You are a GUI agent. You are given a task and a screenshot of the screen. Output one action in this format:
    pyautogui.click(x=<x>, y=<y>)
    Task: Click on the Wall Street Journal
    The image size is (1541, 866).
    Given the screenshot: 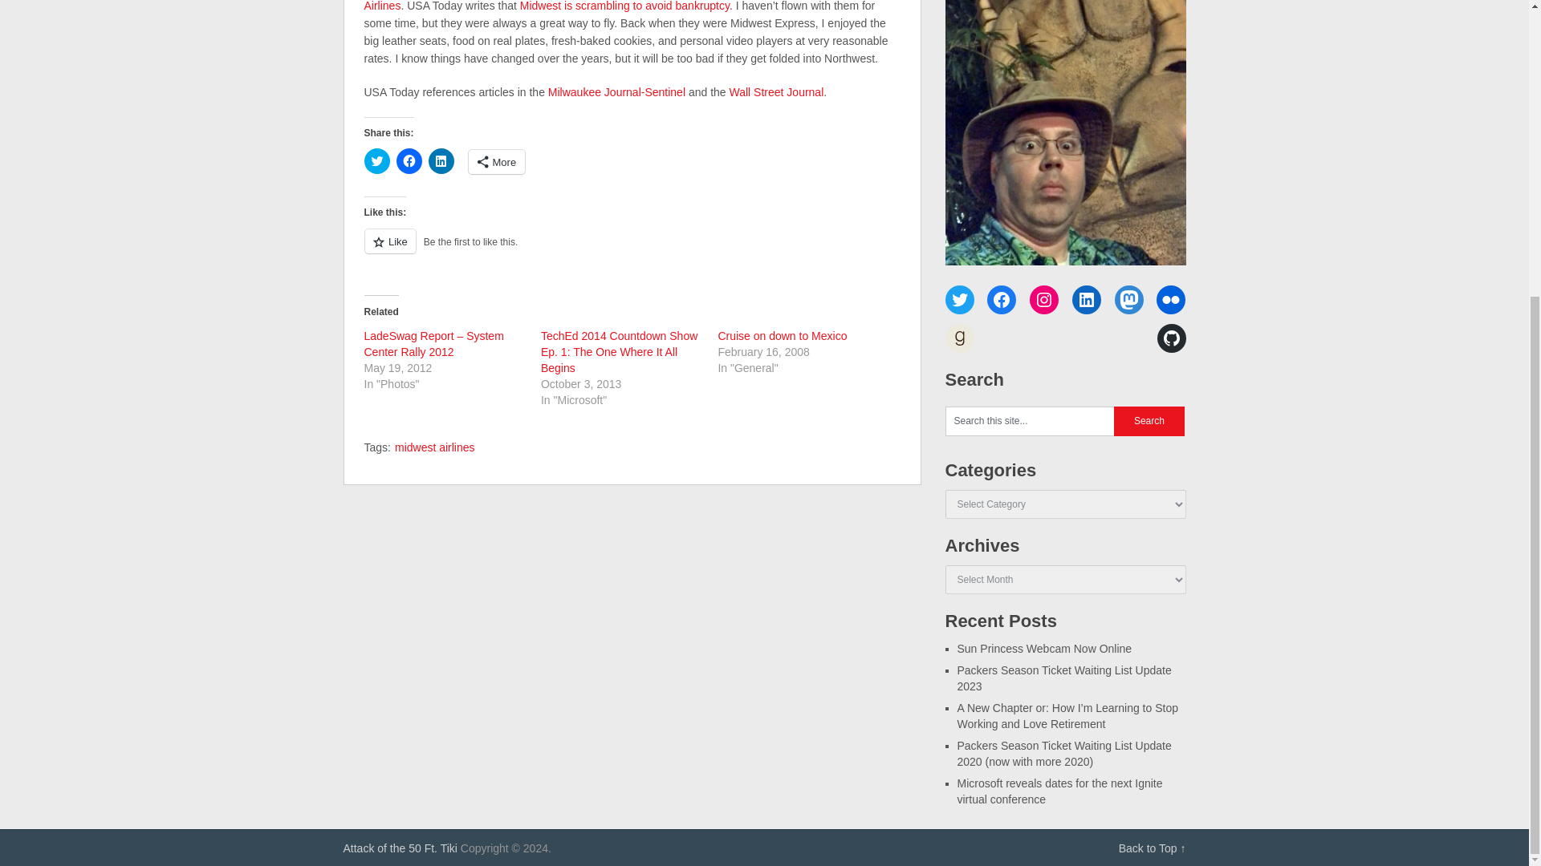 What is the action you would take?
    pyautogui.click(x=777, y=91)
    